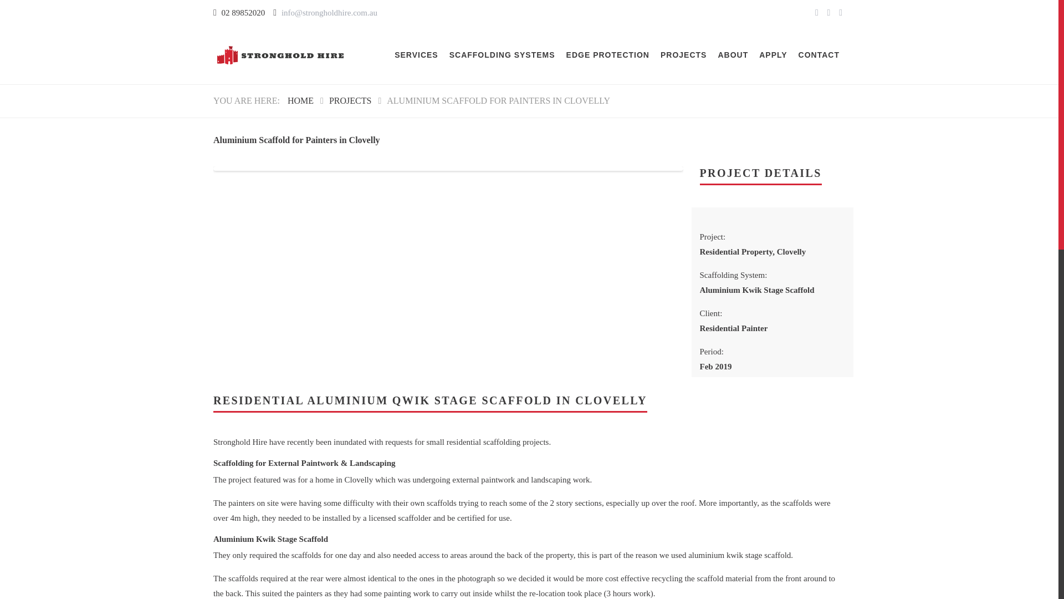 This screenshot has height=599, width=1064. Describe the element at coordinates (502, 55) in the screenshot. I see `SCAFFOLDING SYSTEMS` at that location.